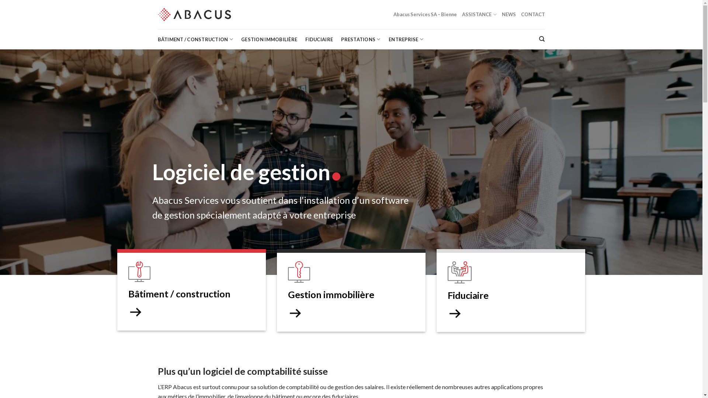 The height and width of the screenshot is (398, 708). I want to click on NEWS, so click(509, 14).